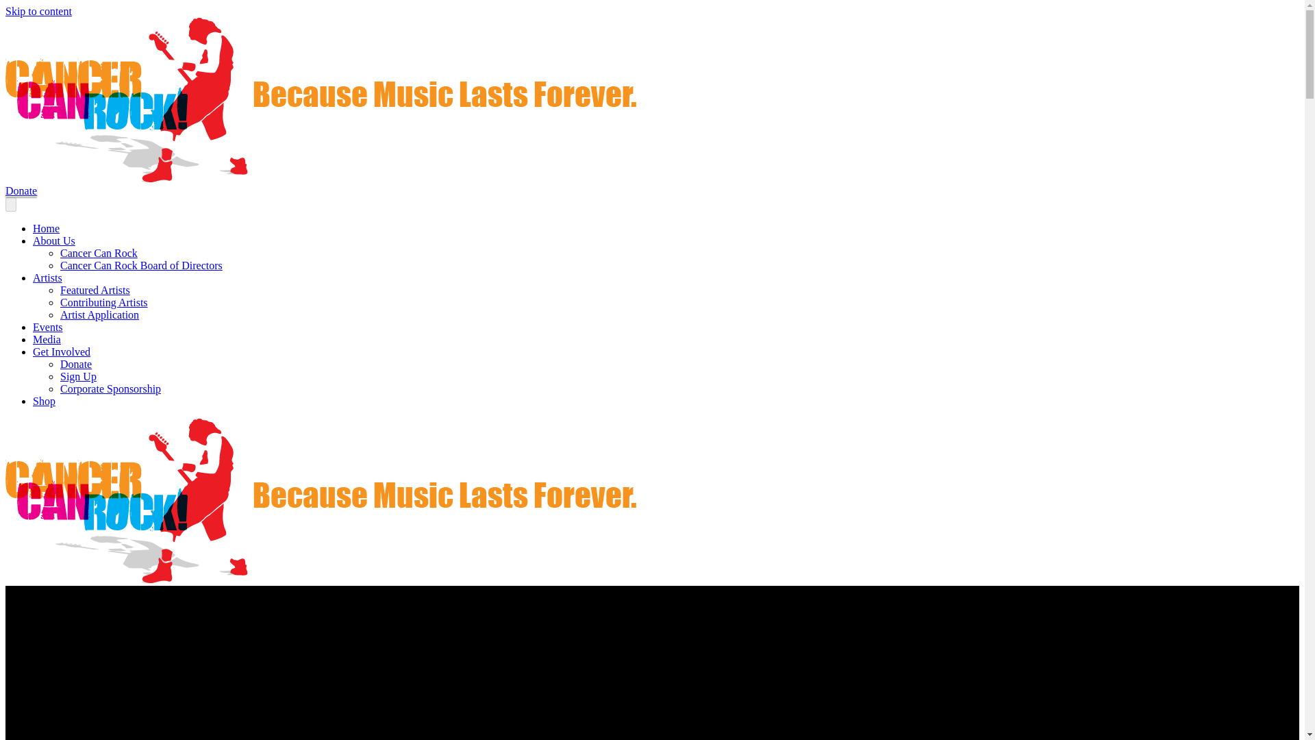  I want to click on Header-240px-1, so click(321, 501).